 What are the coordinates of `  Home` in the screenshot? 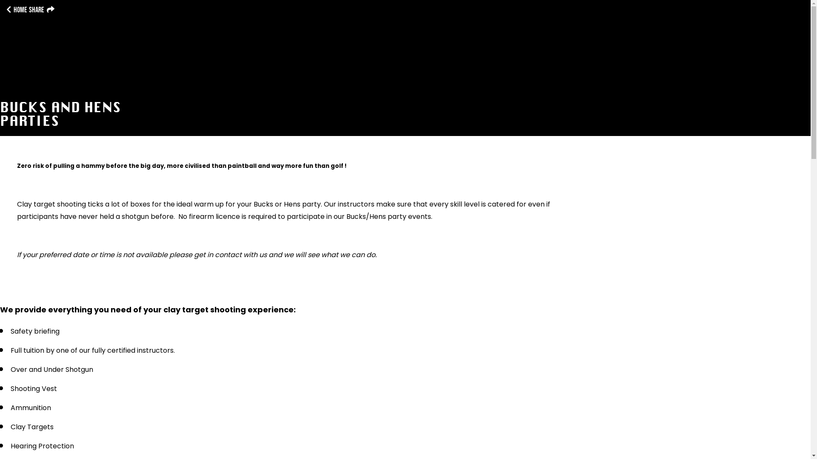 It's located at (17, 10).